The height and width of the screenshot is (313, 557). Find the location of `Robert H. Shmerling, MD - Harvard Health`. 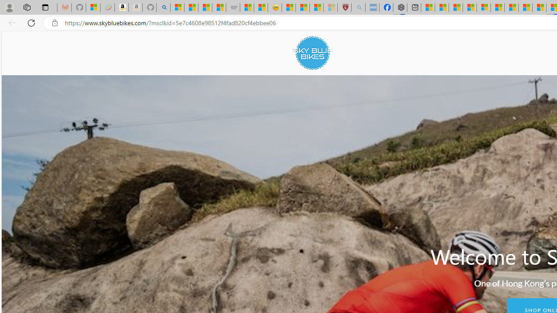

Robert H. Shmerling, MD - Harvard Health is located at coordinates (344, 8).